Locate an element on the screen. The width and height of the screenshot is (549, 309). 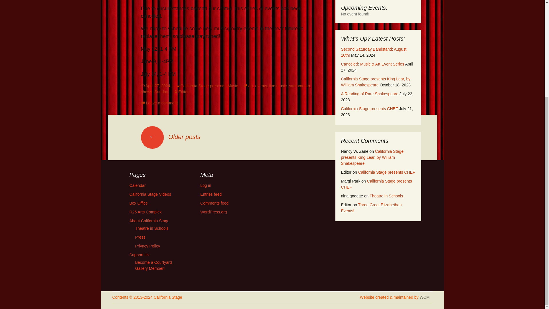
Music is located at coordinates (233, 86).